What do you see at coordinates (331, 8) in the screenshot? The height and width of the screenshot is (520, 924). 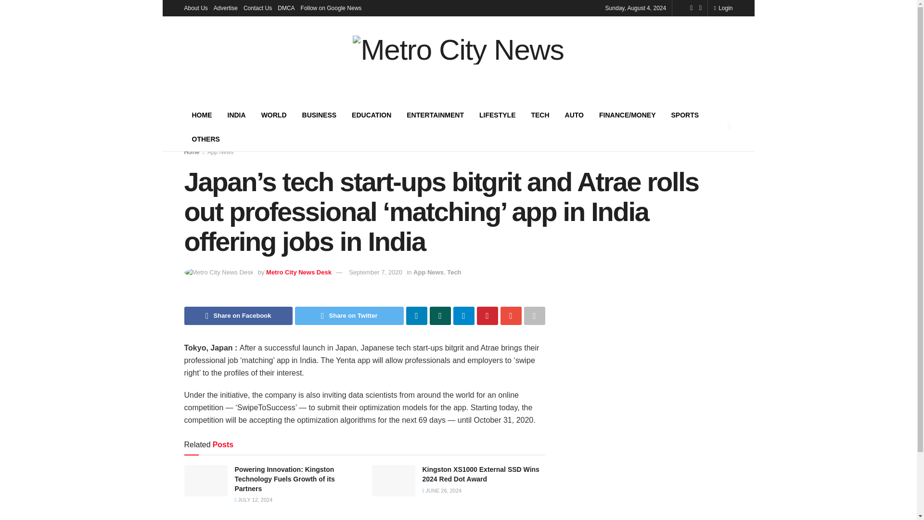 I see `Follow on Google News` at bounding box center [331, 8].